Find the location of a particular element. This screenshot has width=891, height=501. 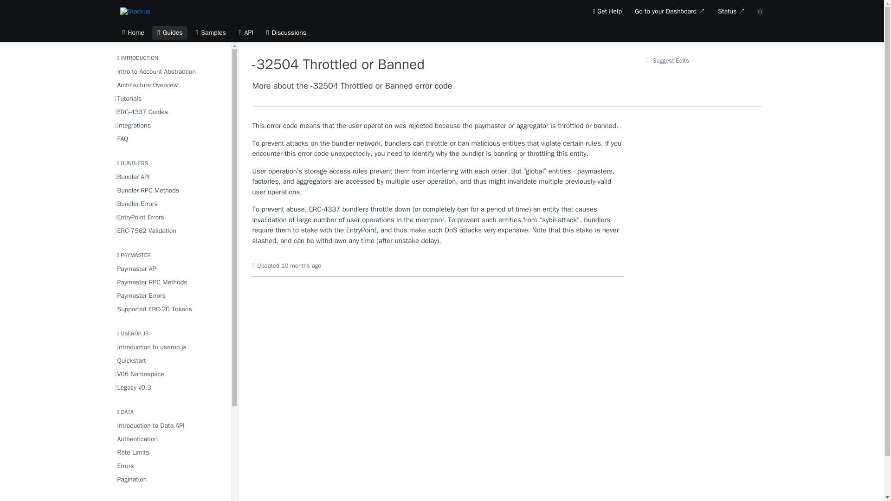

Samples is located at coordinates (211, 33).